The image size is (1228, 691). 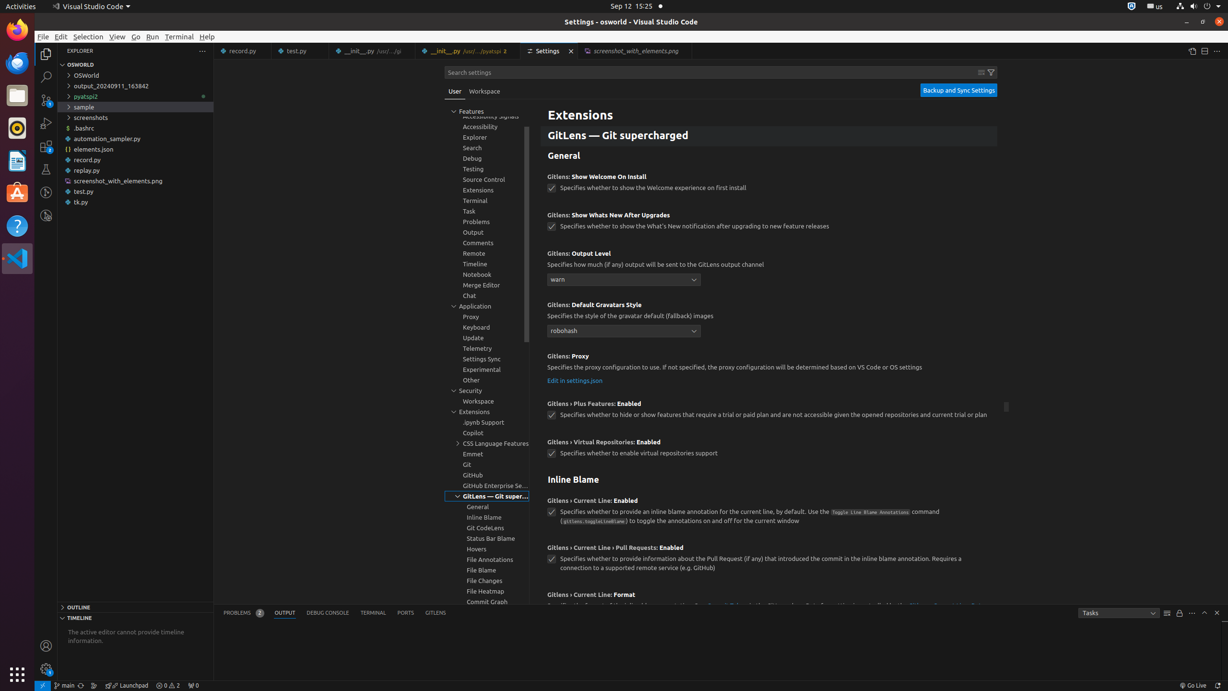 I want to click on Terminal (Ctrl+`), so click(x=373, y=613).